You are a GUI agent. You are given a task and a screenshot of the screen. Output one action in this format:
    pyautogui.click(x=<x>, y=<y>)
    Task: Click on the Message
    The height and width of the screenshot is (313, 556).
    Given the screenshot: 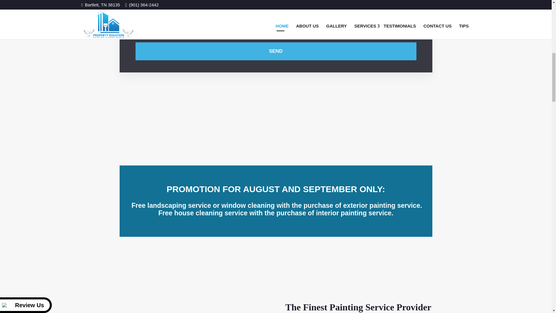 What is the action you would take?
    pyautogui.click(x=276, y=15)
    